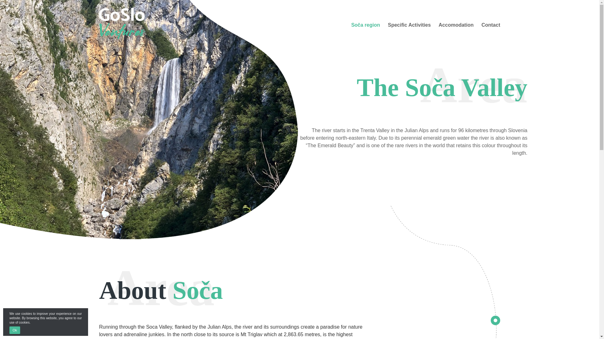 This screenshot has width=604, height=339. What do you see at coordinates (409, 26) in the screenshot?
I see `Specific Activities` at bounding box center [409, 26].